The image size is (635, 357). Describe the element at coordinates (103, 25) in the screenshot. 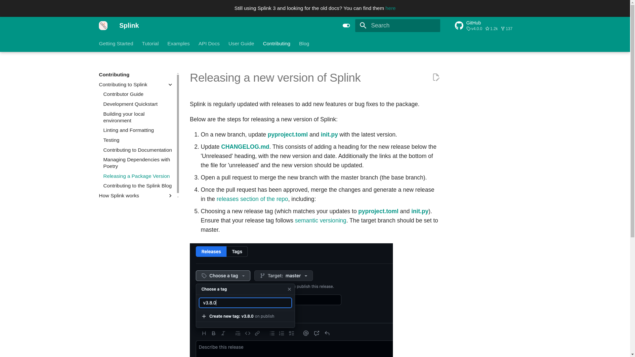

I see `Splink` at that location.